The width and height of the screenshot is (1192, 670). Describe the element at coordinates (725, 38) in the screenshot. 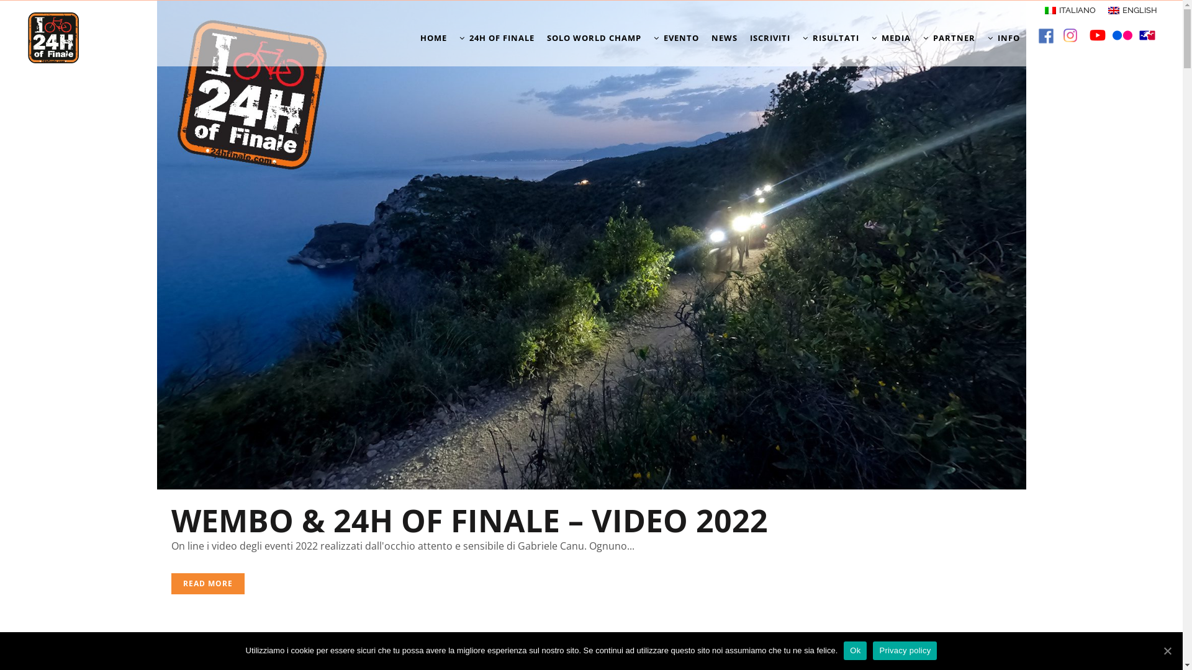

I see `NEWS` at that location.